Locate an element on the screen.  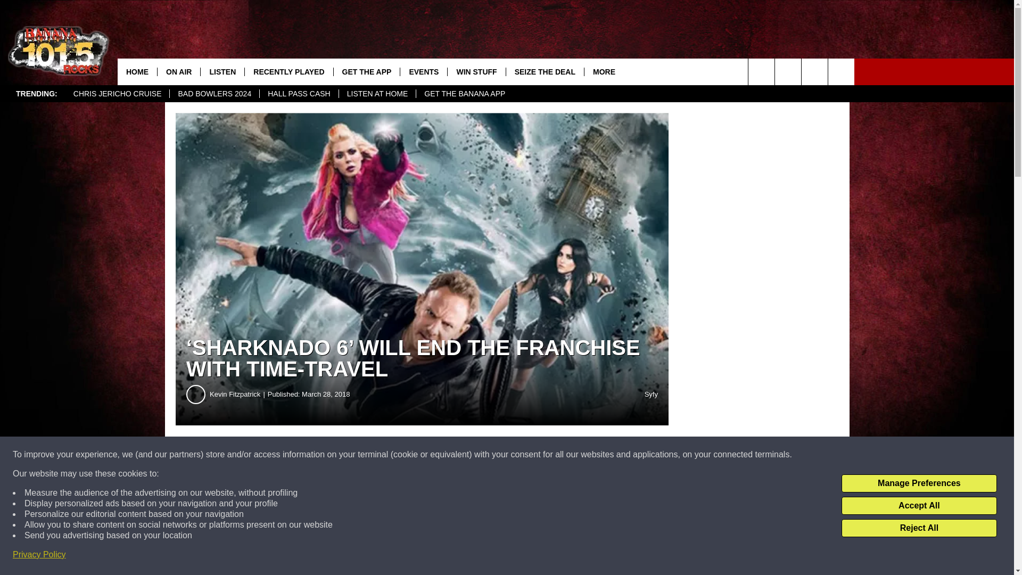
SEIZE THE DEAL is located at coordinates (545, 71).